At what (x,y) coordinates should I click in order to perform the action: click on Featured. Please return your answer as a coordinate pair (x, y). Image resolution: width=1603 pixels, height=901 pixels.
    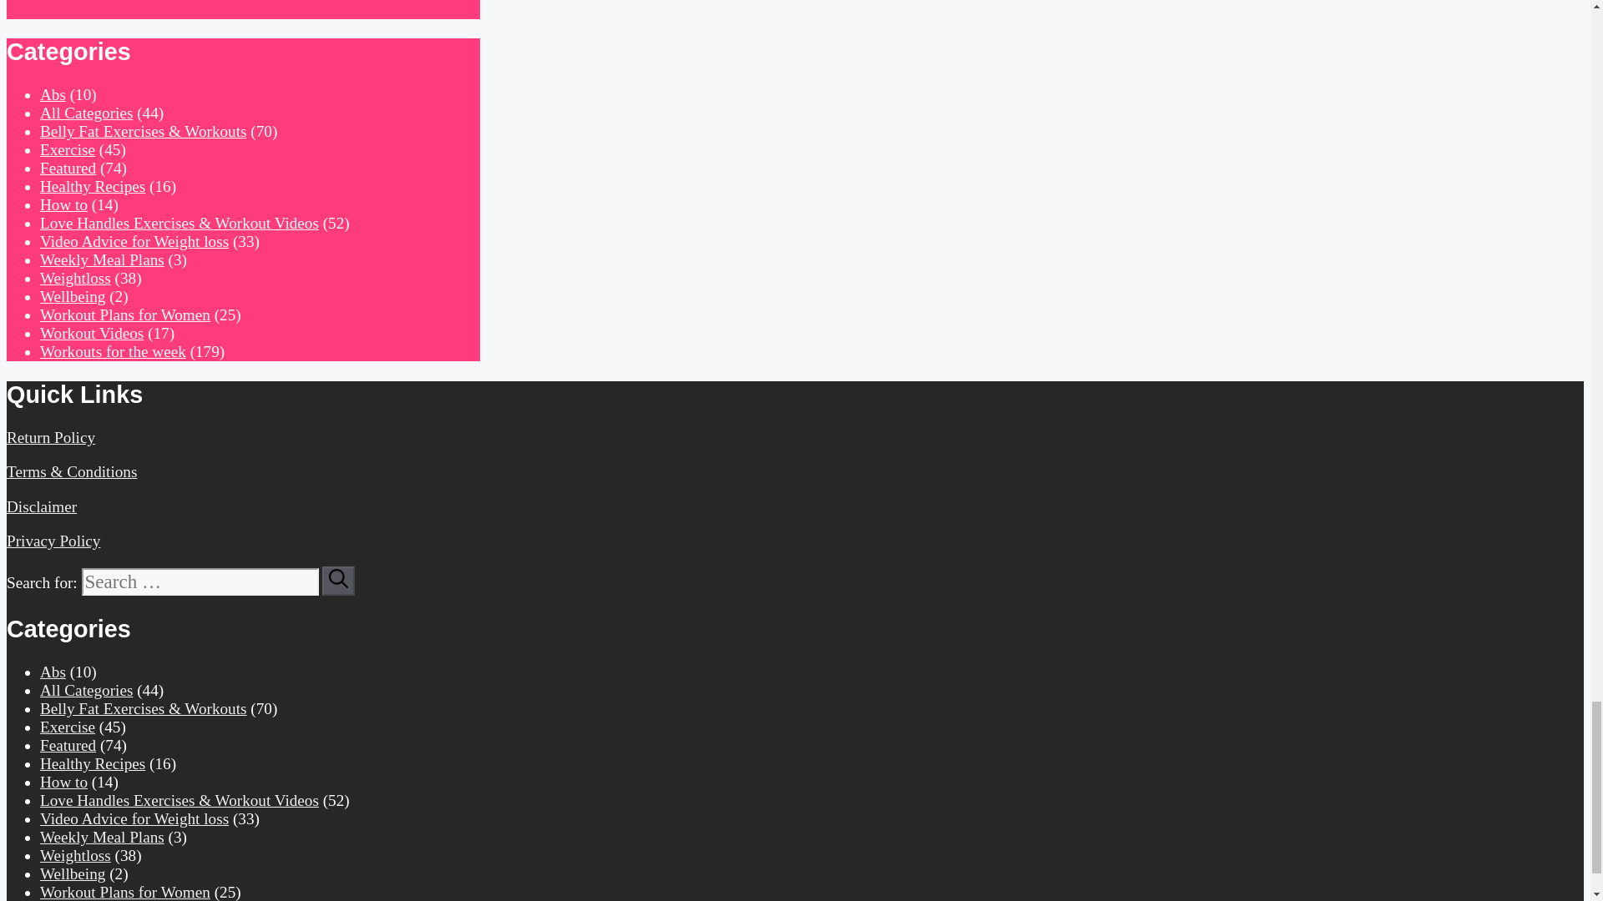
    Looking at the image, I should click on (68, 168).